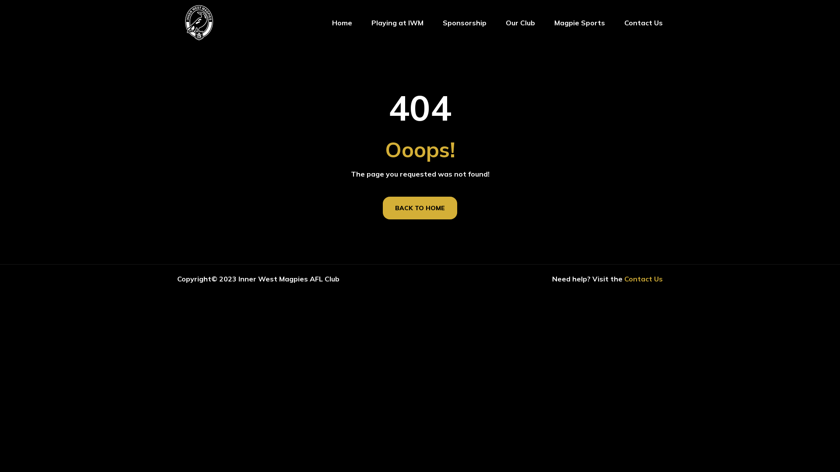  I want to click on Magpie Sports, so click(580, 23).